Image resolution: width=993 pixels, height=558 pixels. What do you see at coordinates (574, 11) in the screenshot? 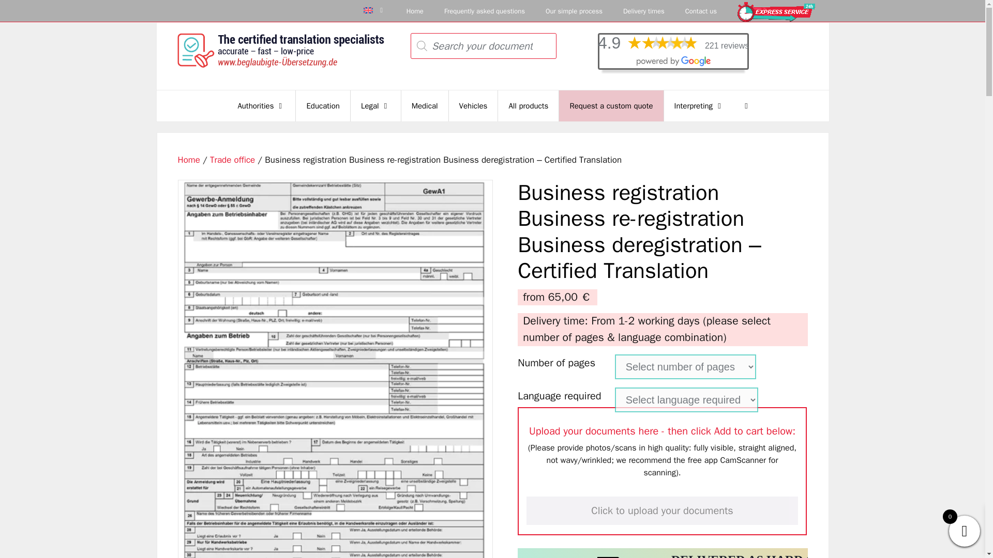
I see `Our simple process` at bounding box center [574, 11].